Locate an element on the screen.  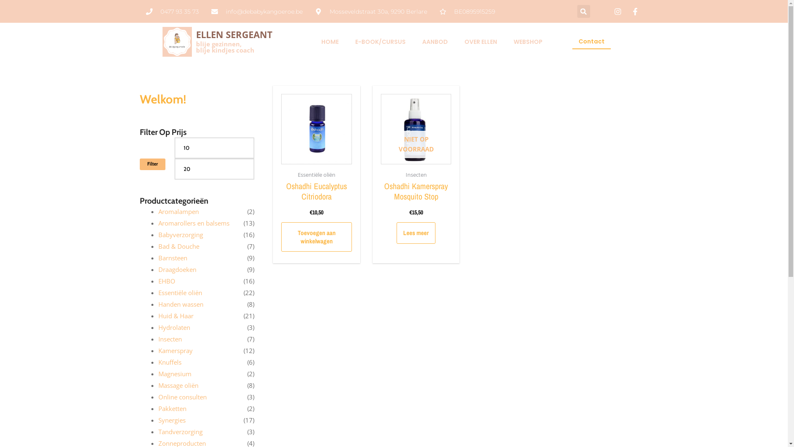
Knuffels is located at coordinates (170, 362).